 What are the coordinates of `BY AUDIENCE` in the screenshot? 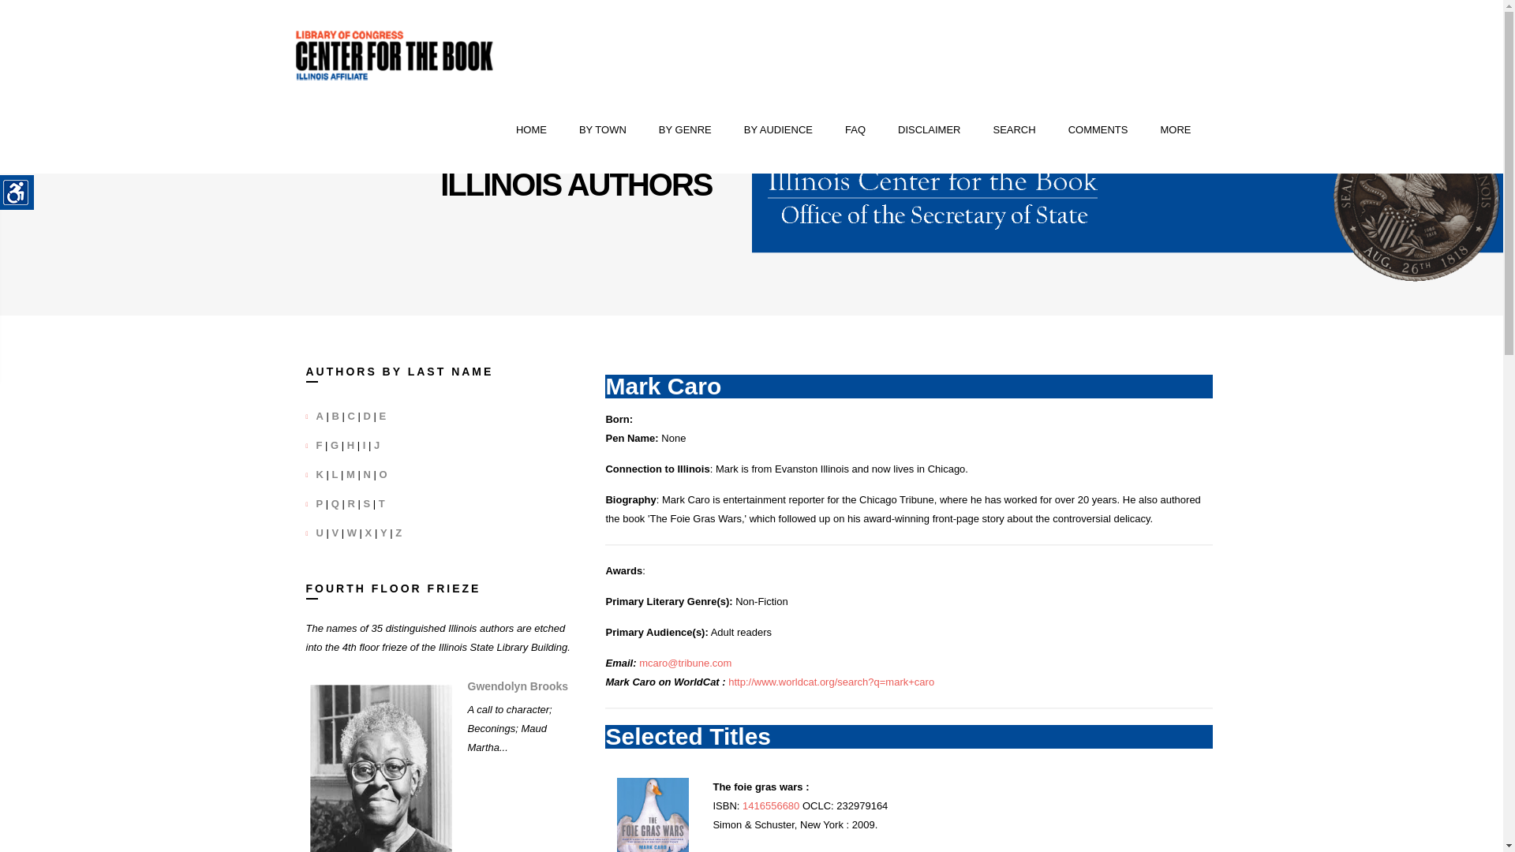 It's located at (778, 130).